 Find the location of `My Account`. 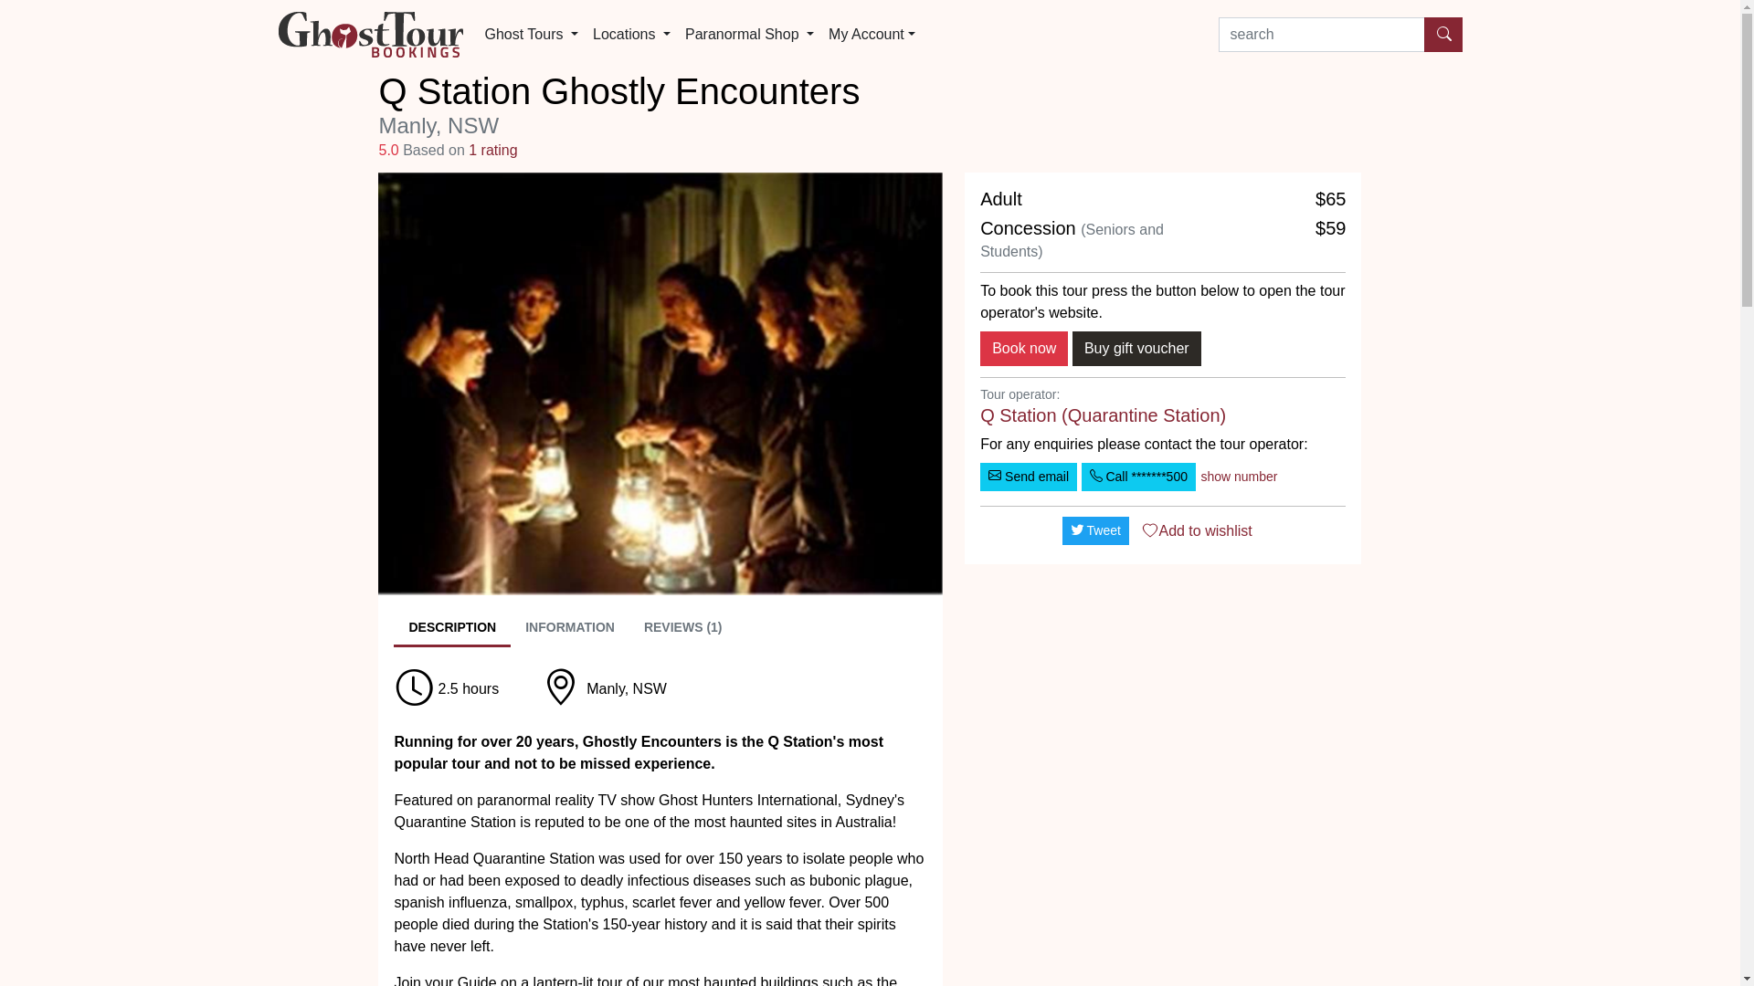

My Account is located at coordinates (872, 35).